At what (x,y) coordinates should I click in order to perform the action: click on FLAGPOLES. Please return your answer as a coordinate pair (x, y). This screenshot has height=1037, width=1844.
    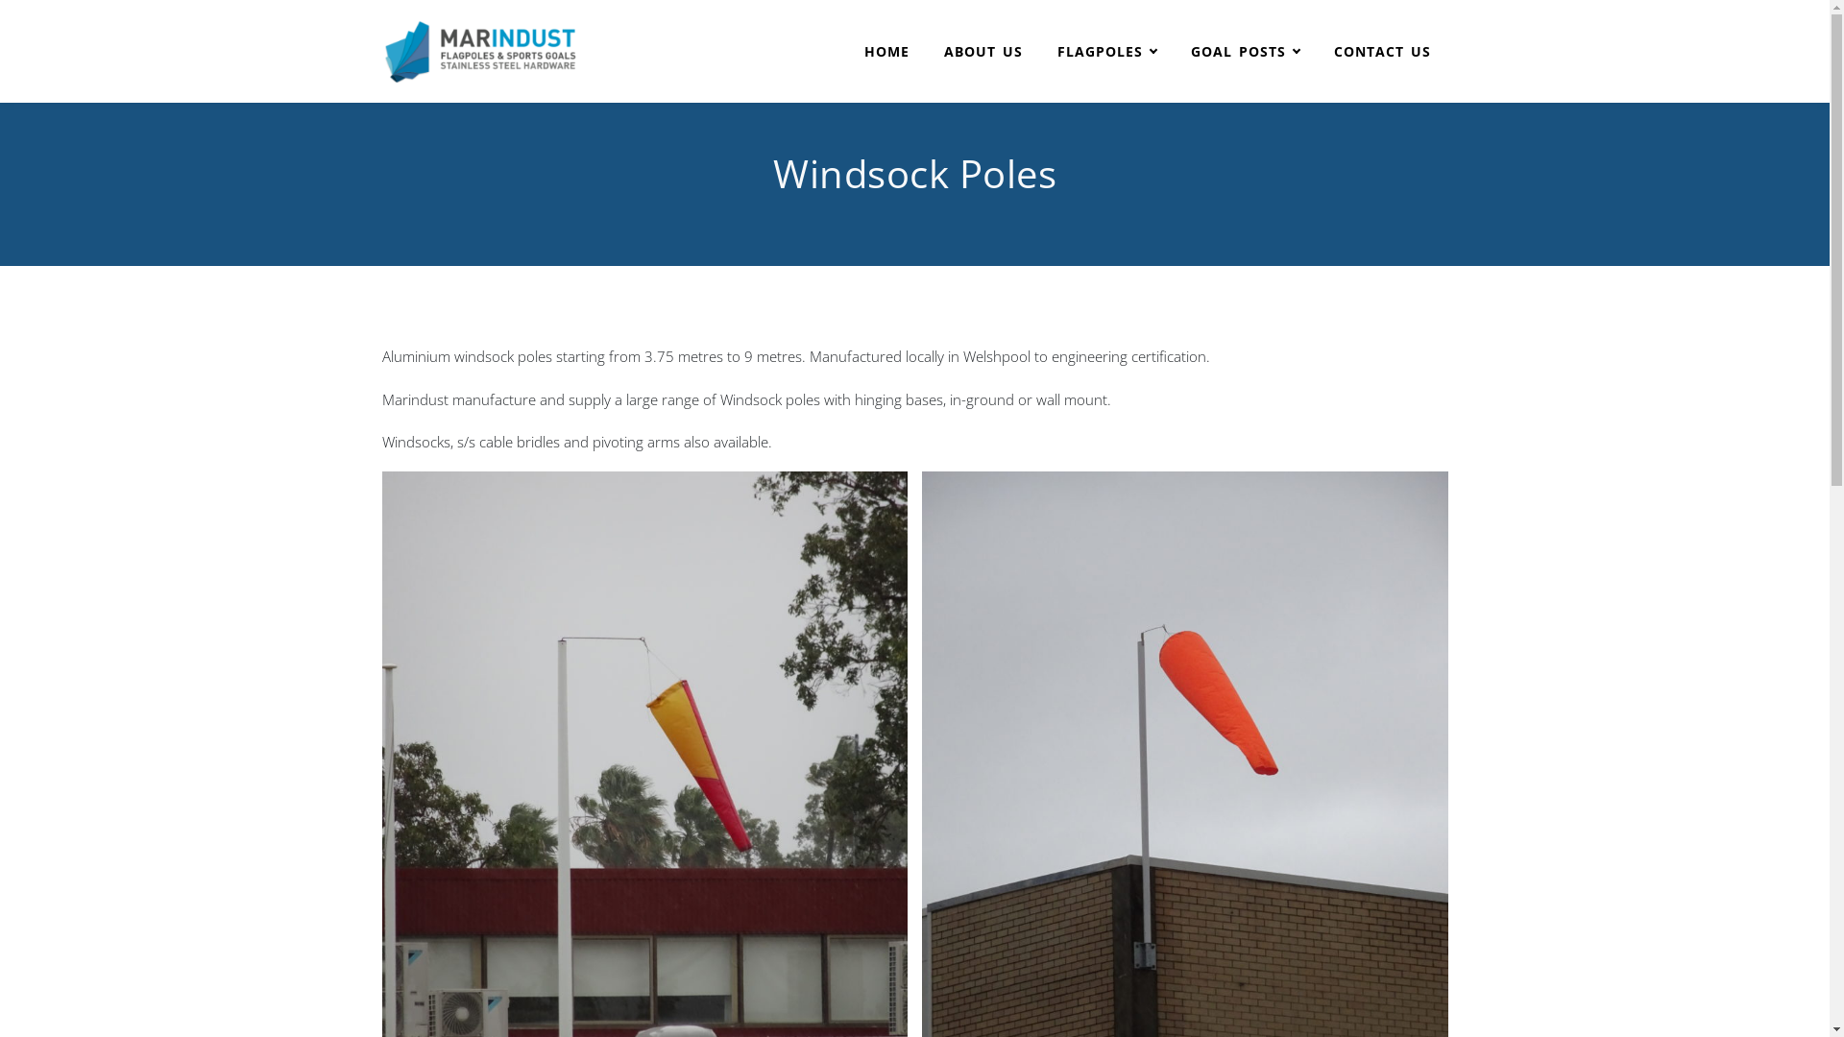
    Looking at the image, I should click on (1106, 52).